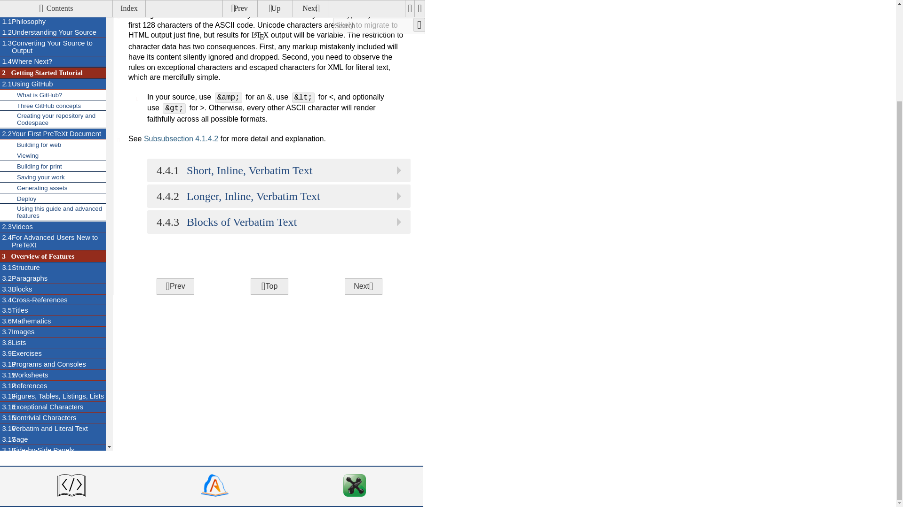 The width and height of the screenshot is (903, 507). I want to click on Previous, so click(269, 286).